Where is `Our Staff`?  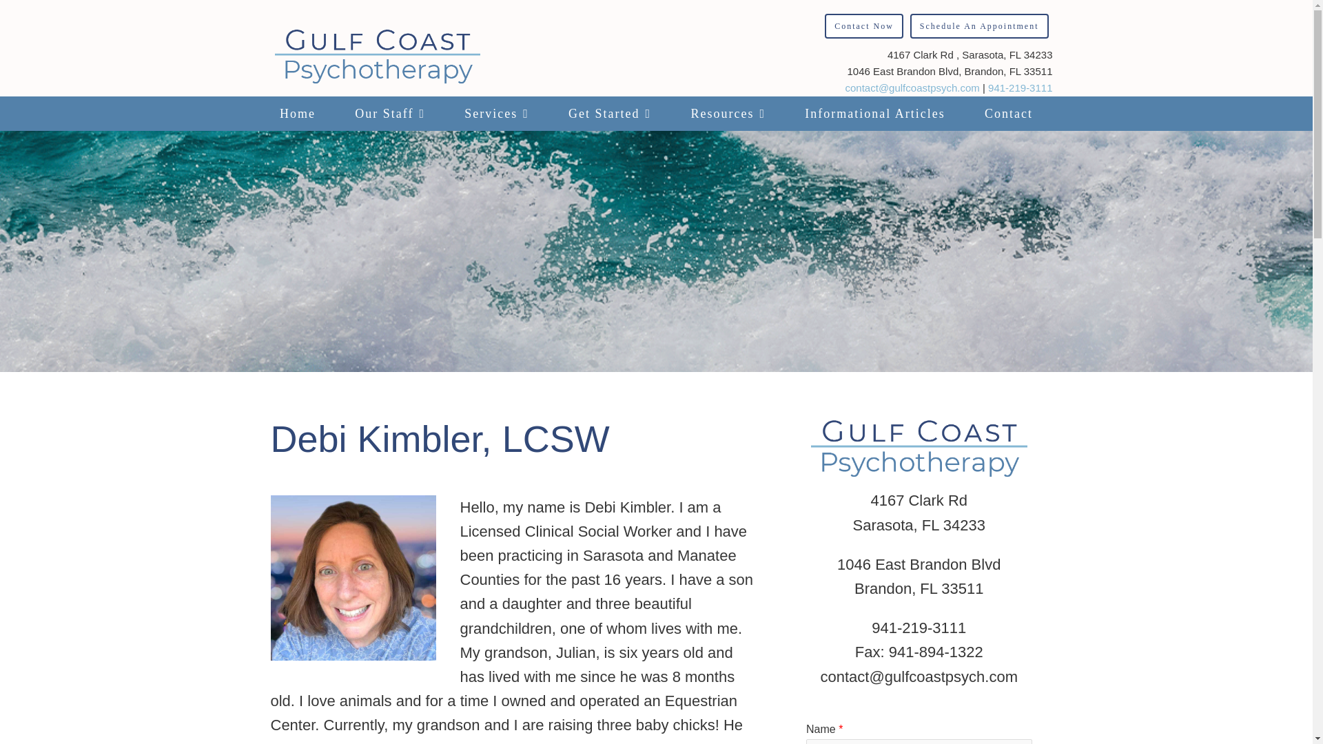 Our Staff is located at coordinates (390, 114).